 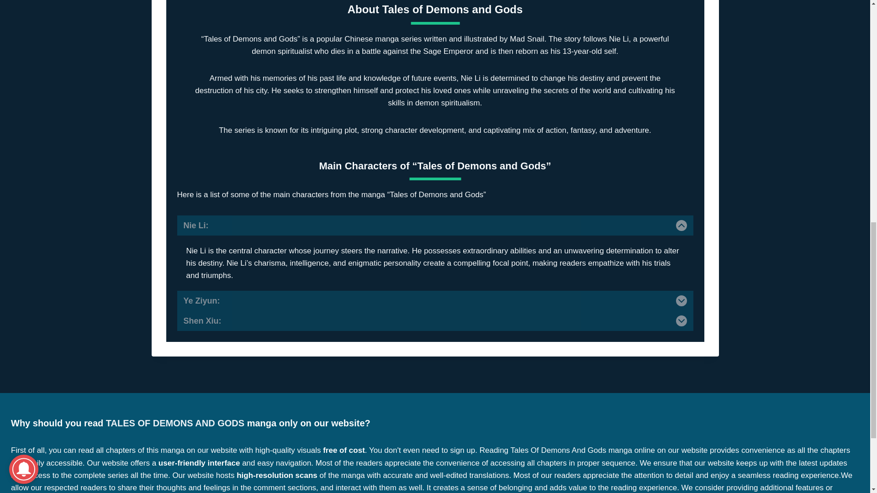 I want to click on Nie Li:, so click(x=435, y=226).